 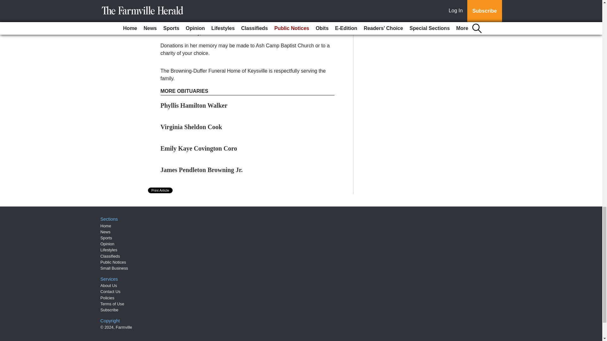 I want to click on Public Notices, so click(x=113, y=262).